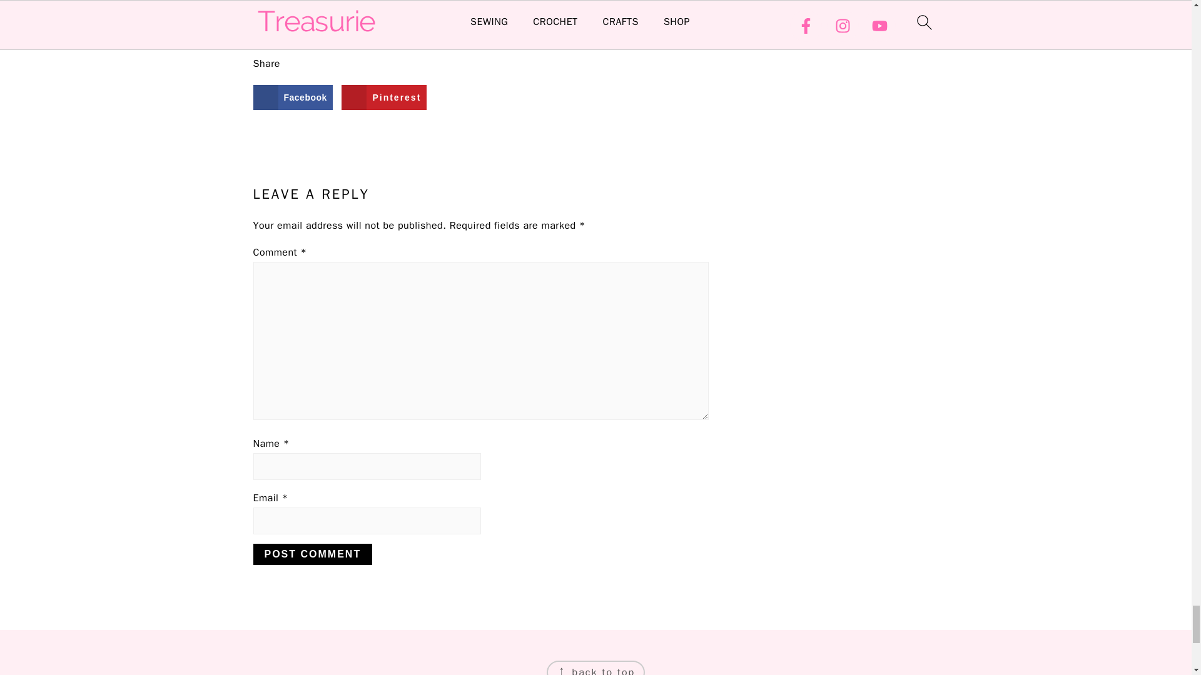 This screenshot has width=1201, height=675. I want to click on Share on Facebook, so click(292, 97).